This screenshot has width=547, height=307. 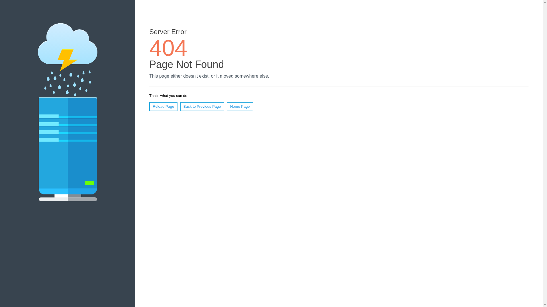 I want to click on Reload Page, so click(x=164, y=107).